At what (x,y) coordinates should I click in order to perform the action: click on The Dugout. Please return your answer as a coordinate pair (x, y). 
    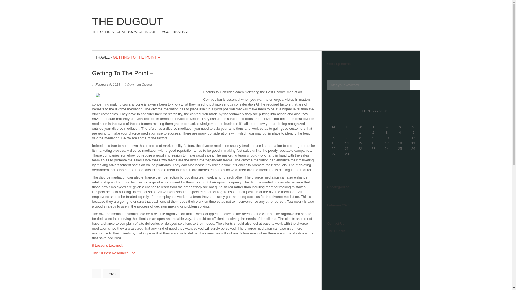
    Looking at the image, I should click on (347, 127).